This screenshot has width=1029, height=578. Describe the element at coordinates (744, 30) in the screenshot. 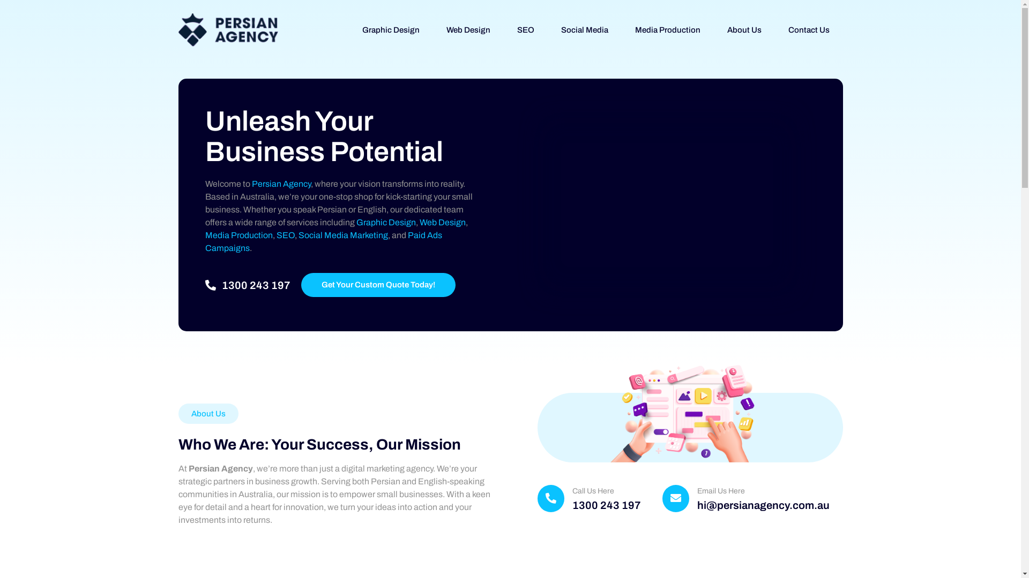

I see `About Us` at that location.